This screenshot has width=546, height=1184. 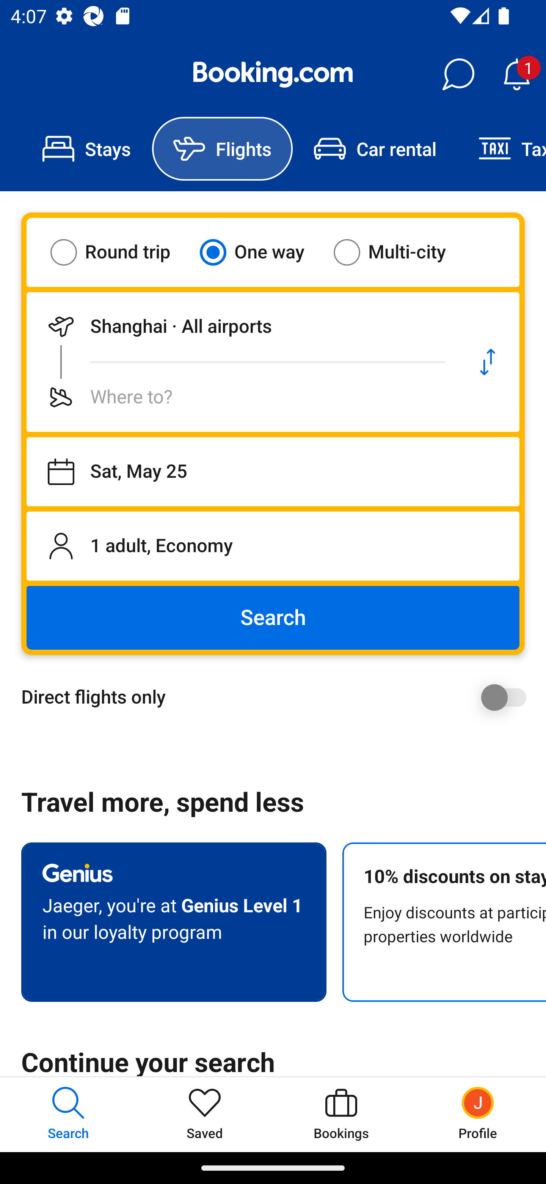 What do you see at coordinates (222, 149) in the screenshot?
I see `Flights` at bounding box center [222, 149].